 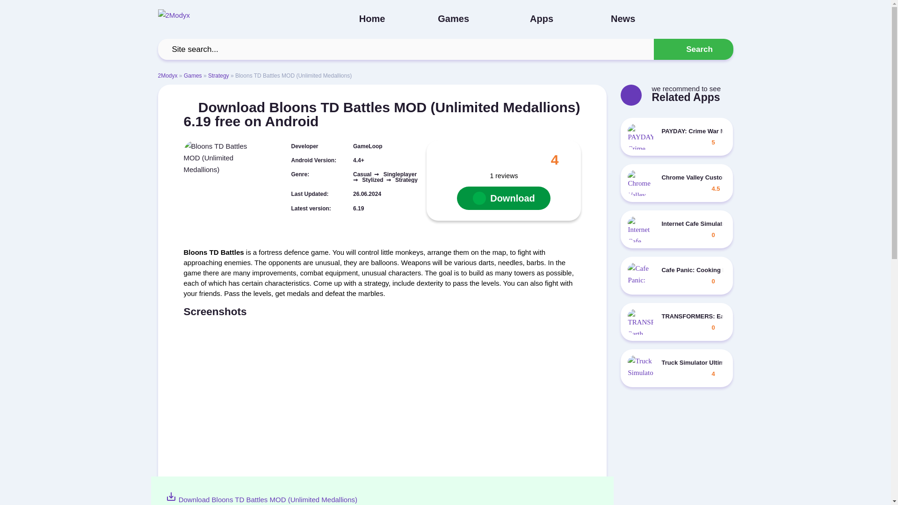 What do you see at coordinates (541, 19) in the screenshot?
I see `Apps` at bounding box center [541, 19].